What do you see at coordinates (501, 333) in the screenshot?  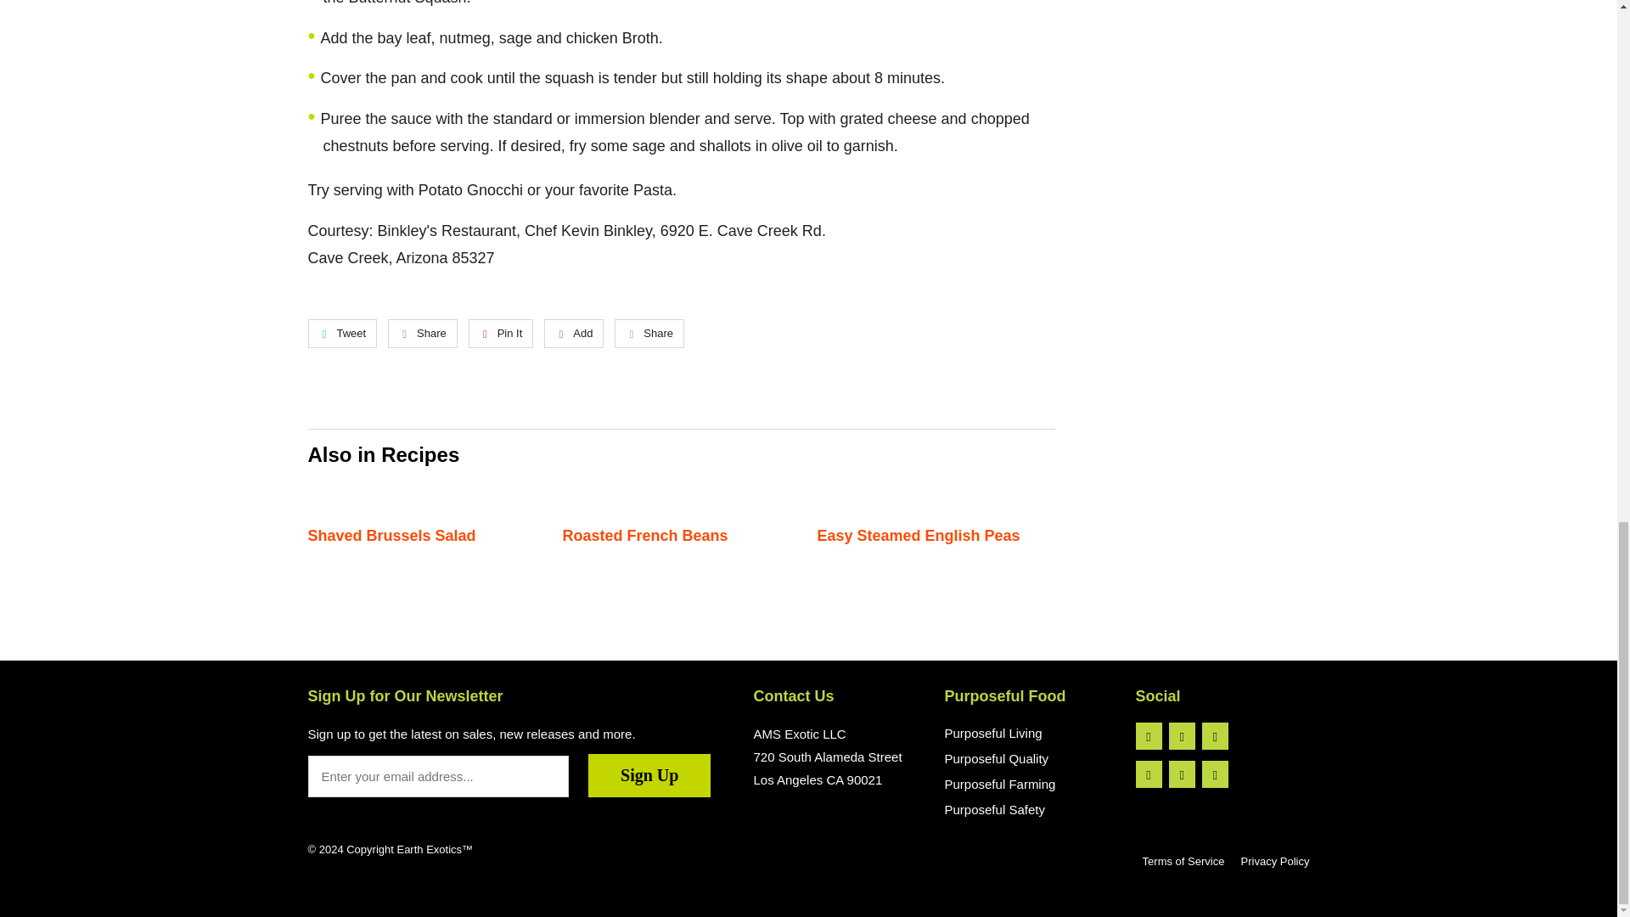 I see `Pin It` at bounding box center [501, 333].